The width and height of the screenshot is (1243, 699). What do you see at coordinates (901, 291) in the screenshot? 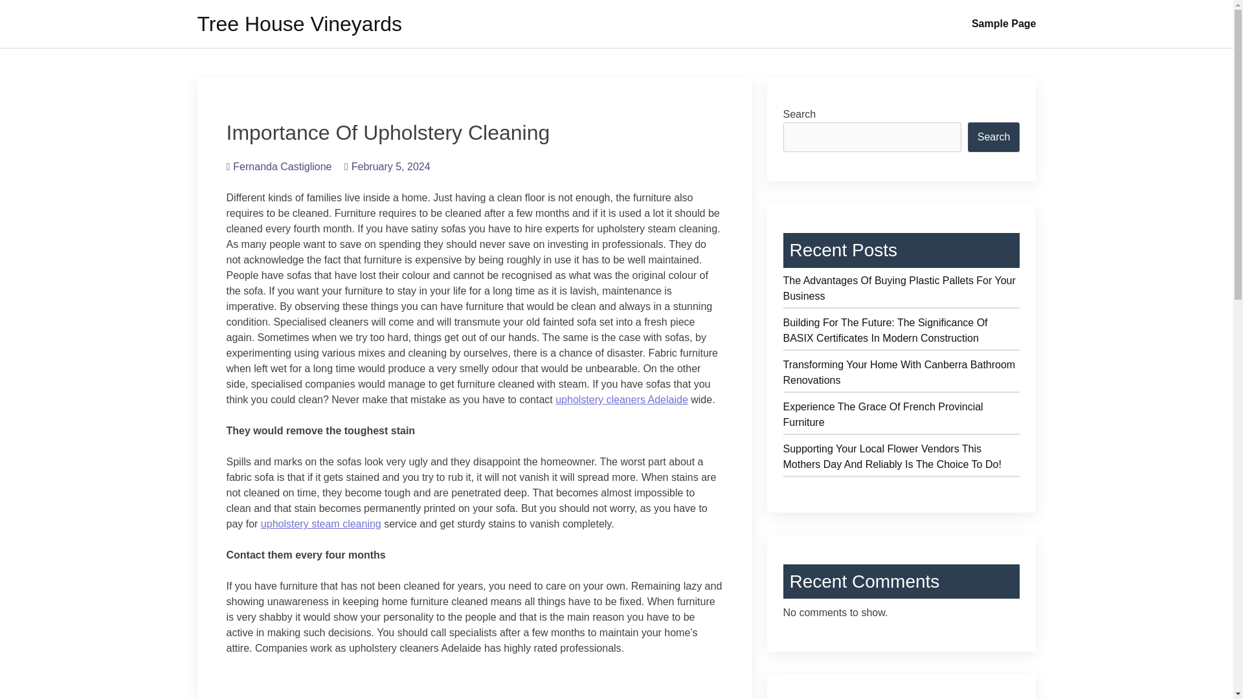
I see `The Advantages Of Buying Plastic Pallets For Your Business` at bounding box center [901, 291].